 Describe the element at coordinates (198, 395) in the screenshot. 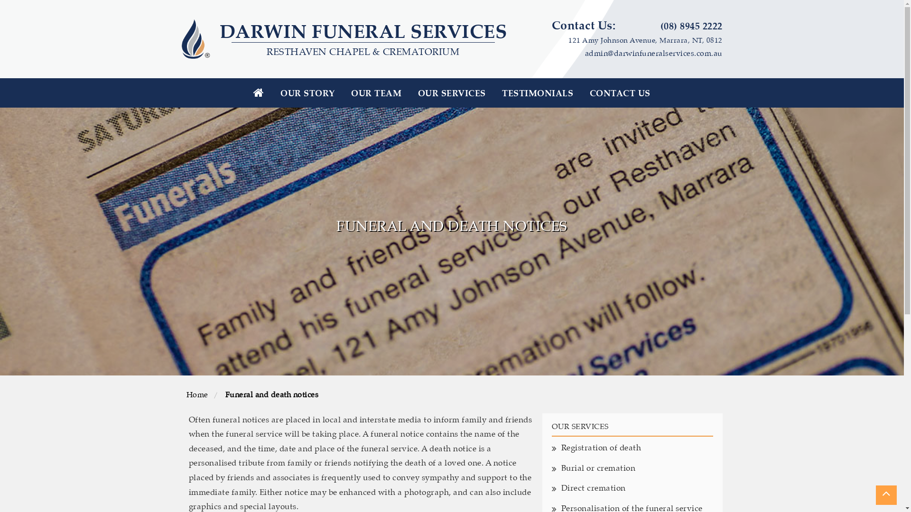

I see `Home` at that location.